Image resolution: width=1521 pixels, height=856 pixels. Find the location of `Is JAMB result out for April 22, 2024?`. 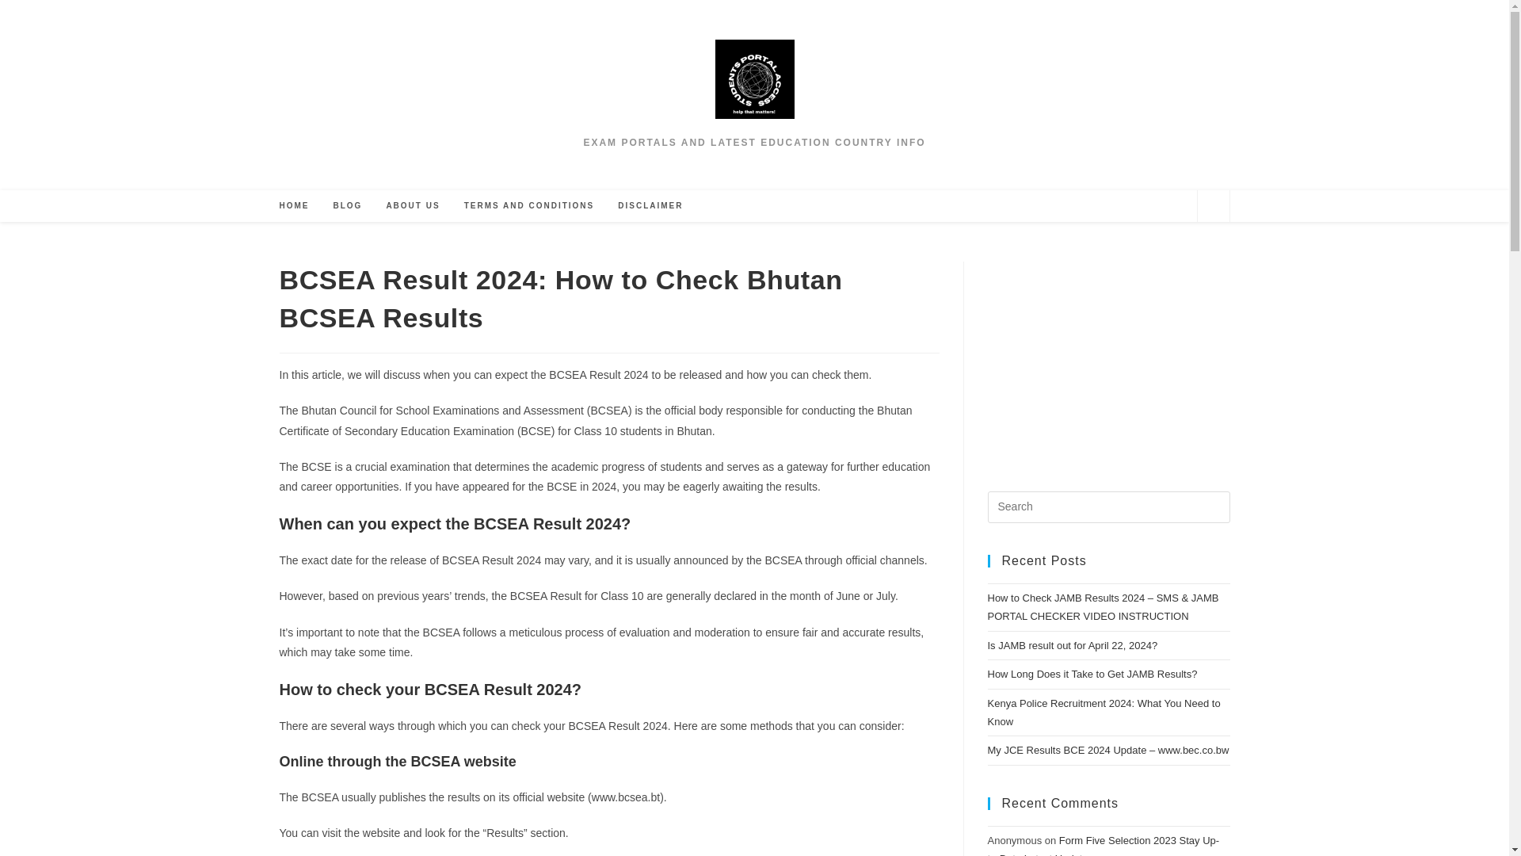

Is JAMB result out for April 22, 2024? is located at coordinates (1073, 645).